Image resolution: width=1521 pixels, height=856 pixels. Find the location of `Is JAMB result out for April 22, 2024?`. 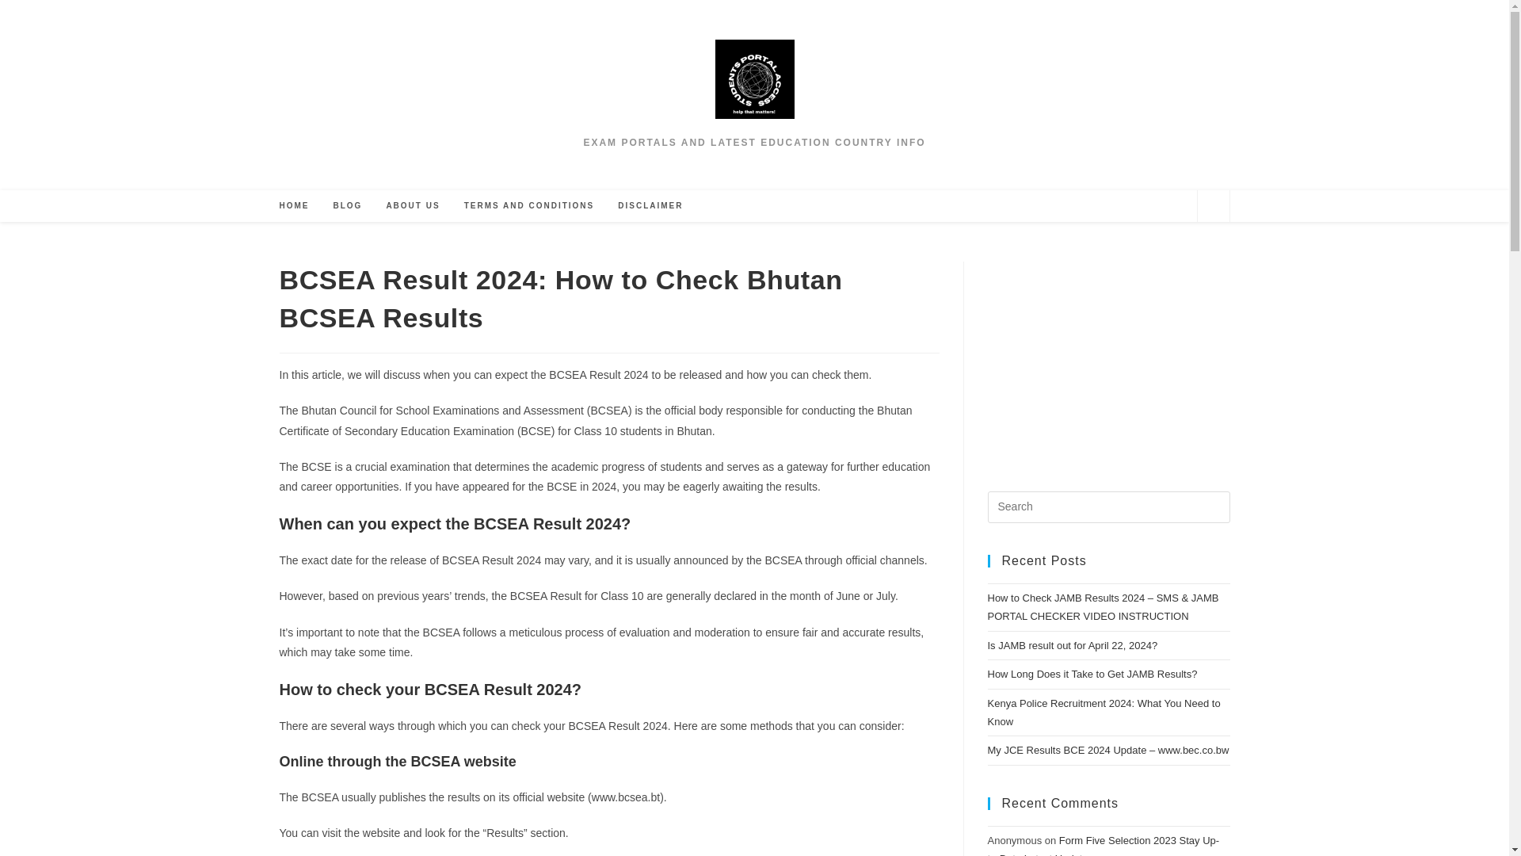

Is JAMB result out for April 22, 2024? is located at coordinates (1073, 645).